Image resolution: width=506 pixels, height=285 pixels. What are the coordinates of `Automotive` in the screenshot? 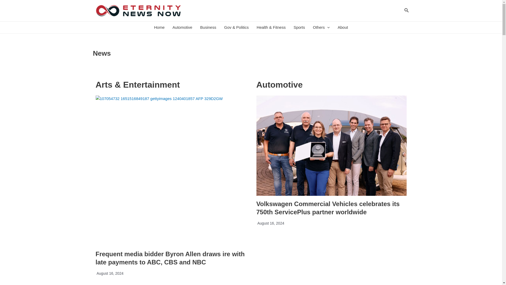 It's located at (182, 27).